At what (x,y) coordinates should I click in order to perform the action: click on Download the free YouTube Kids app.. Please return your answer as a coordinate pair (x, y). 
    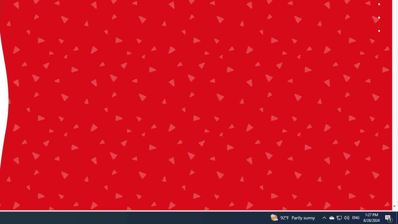
    Looking at the image, I should click on (379, 31).